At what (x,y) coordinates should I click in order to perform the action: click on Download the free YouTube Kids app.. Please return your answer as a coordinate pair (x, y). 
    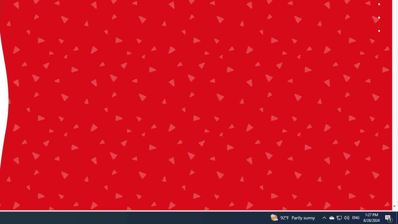
    Looking at the image, I should click on (379, 31).